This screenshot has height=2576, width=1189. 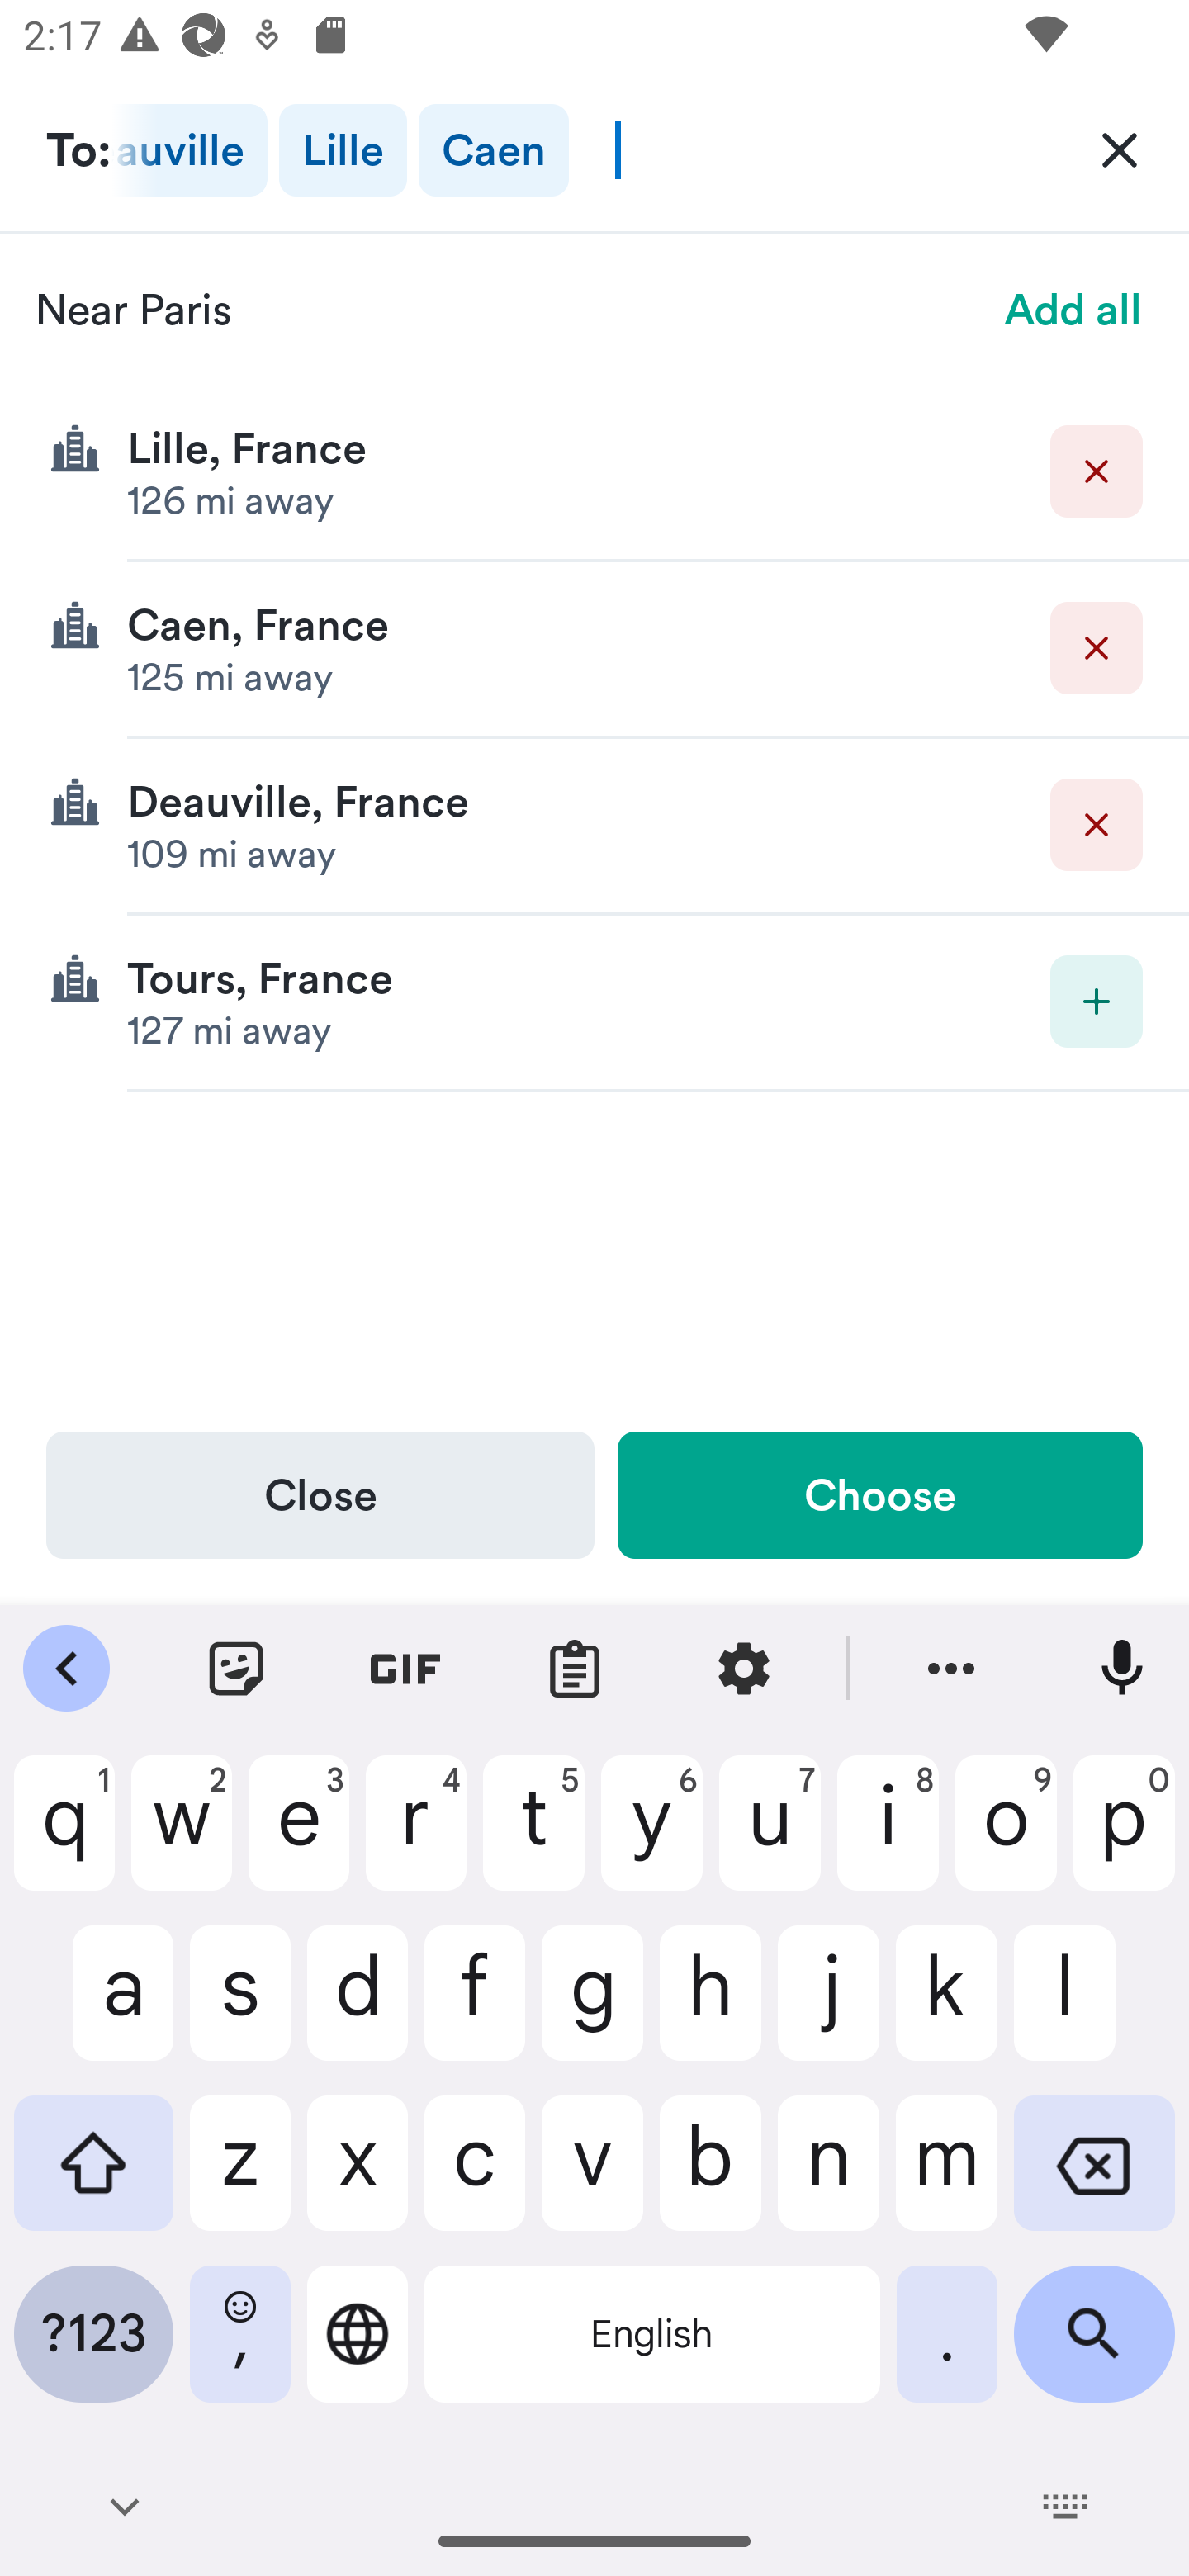 I want to click on Clear All, so click(x=1120, y=149).